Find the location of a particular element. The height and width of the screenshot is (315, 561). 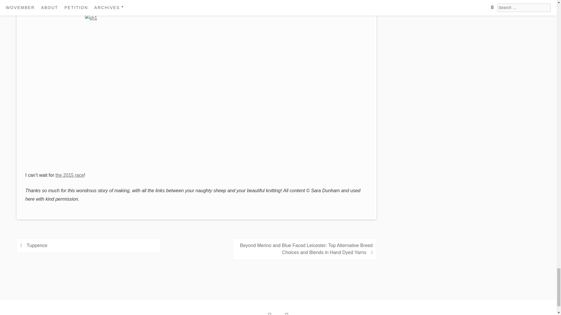

the 2015 race is located at coordinates (70, 175).